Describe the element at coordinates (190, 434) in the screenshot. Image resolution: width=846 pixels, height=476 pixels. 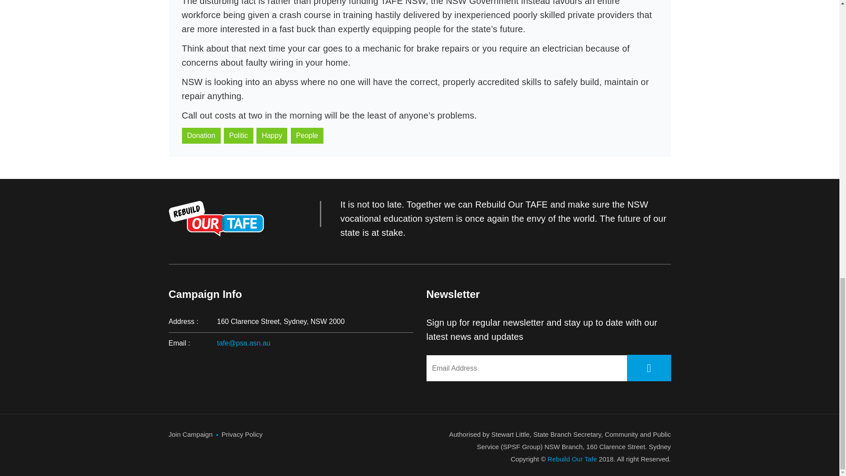
I see `Join Campaign` at that location.